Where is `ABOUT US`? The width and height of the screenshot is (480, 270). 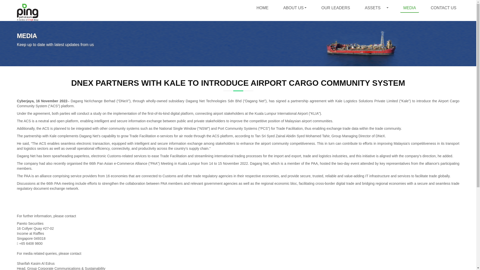 ABOUT US is located at coordinates (295, 8).